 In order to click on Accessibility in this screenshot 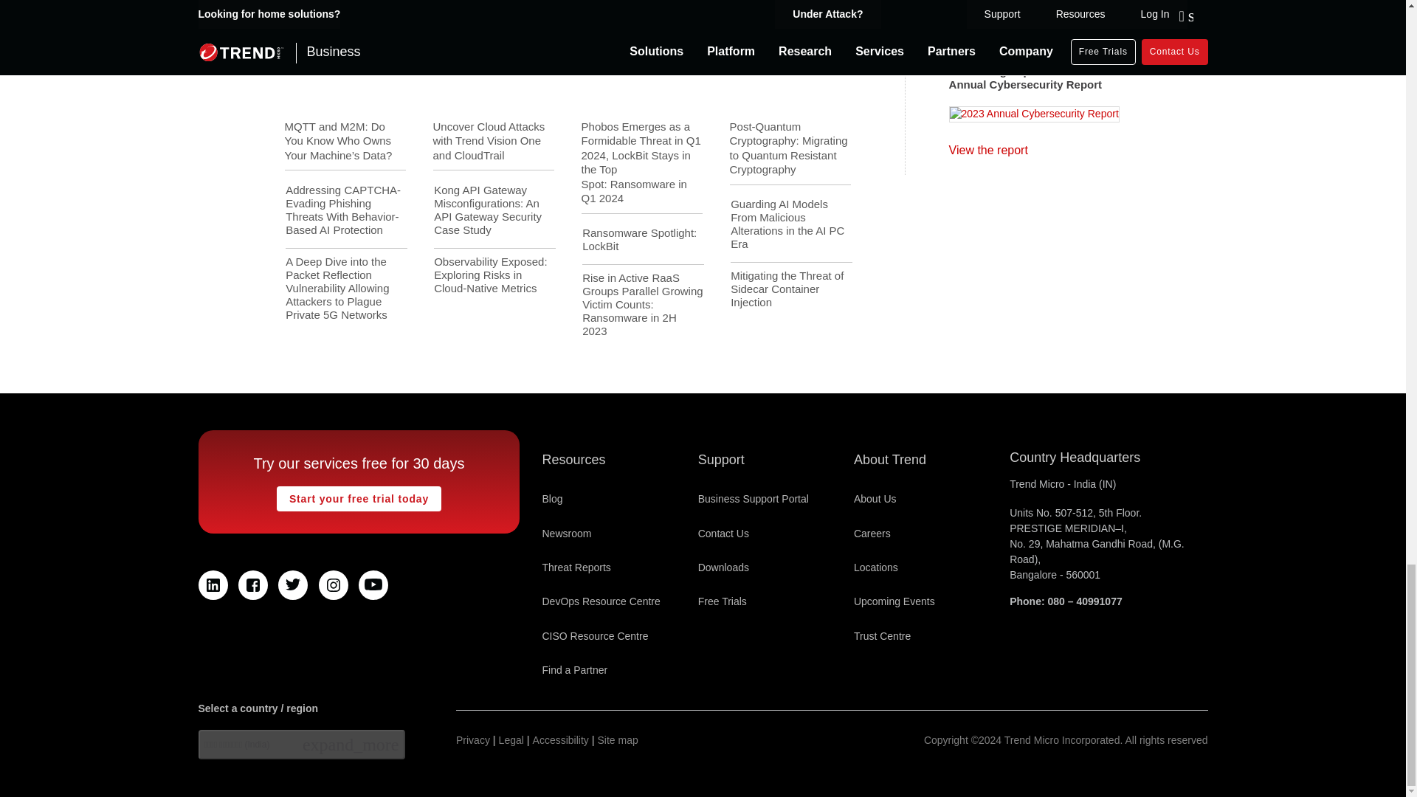, I will do `click(561, 740)`.